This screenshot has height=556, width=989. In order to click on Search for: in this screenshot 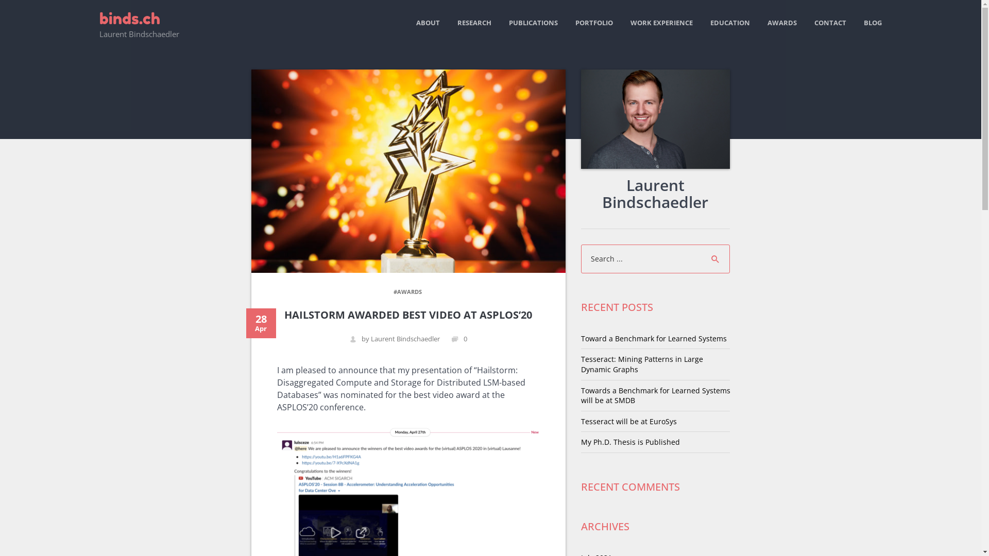, I will do `click(650, 259)`.